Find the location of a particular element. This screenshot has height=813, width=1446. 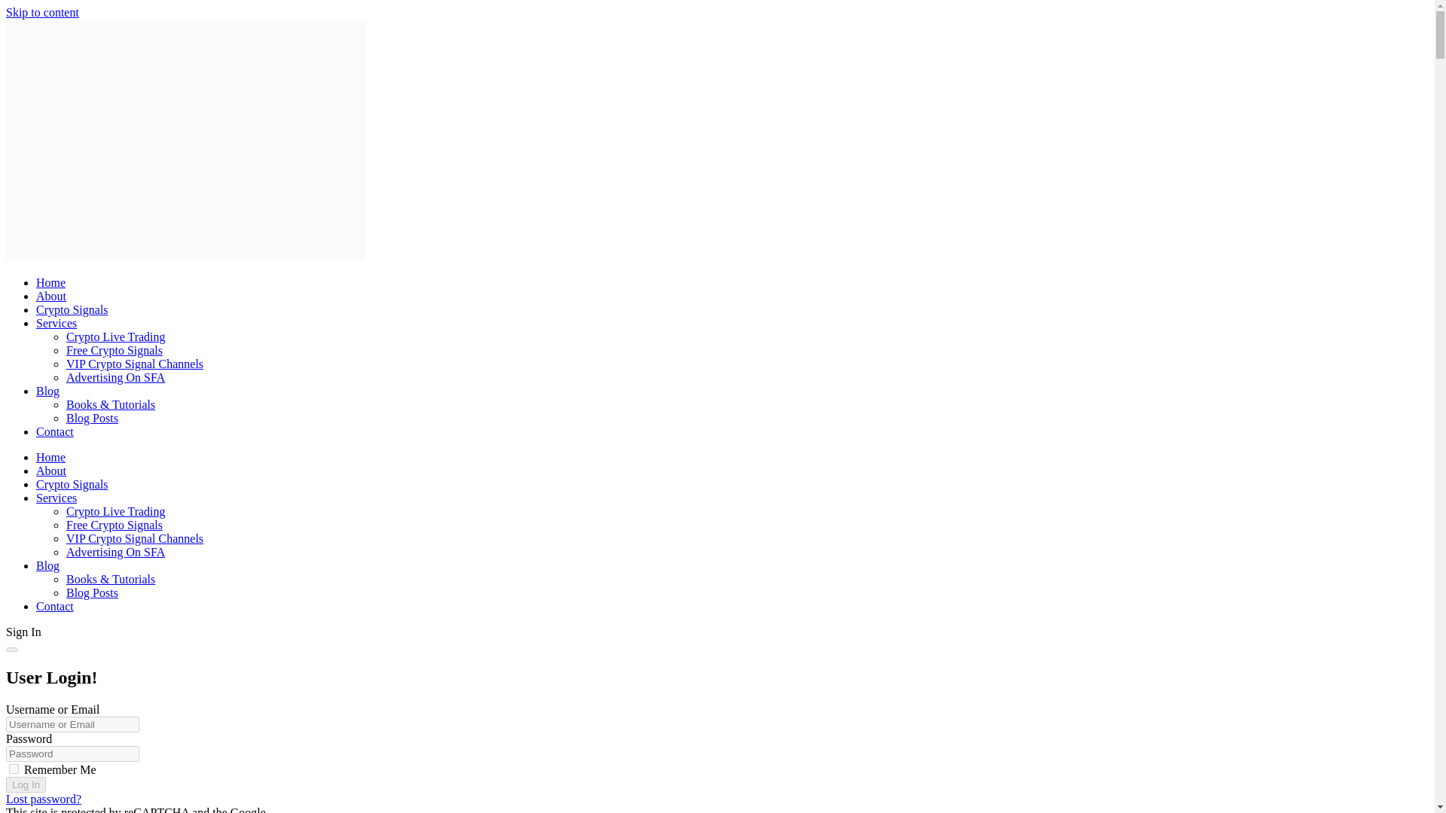

Crypto Signals is located at coordinates (72, 309).